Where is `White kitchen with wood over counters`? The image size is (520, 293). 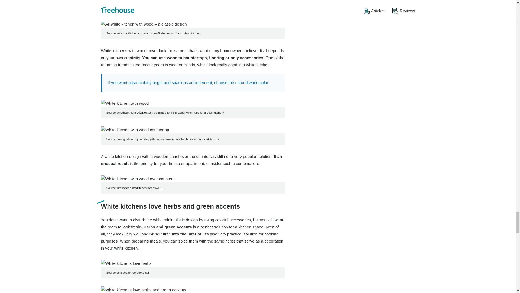
White kitchen with wood over counters is located at coordinates (193, 179).